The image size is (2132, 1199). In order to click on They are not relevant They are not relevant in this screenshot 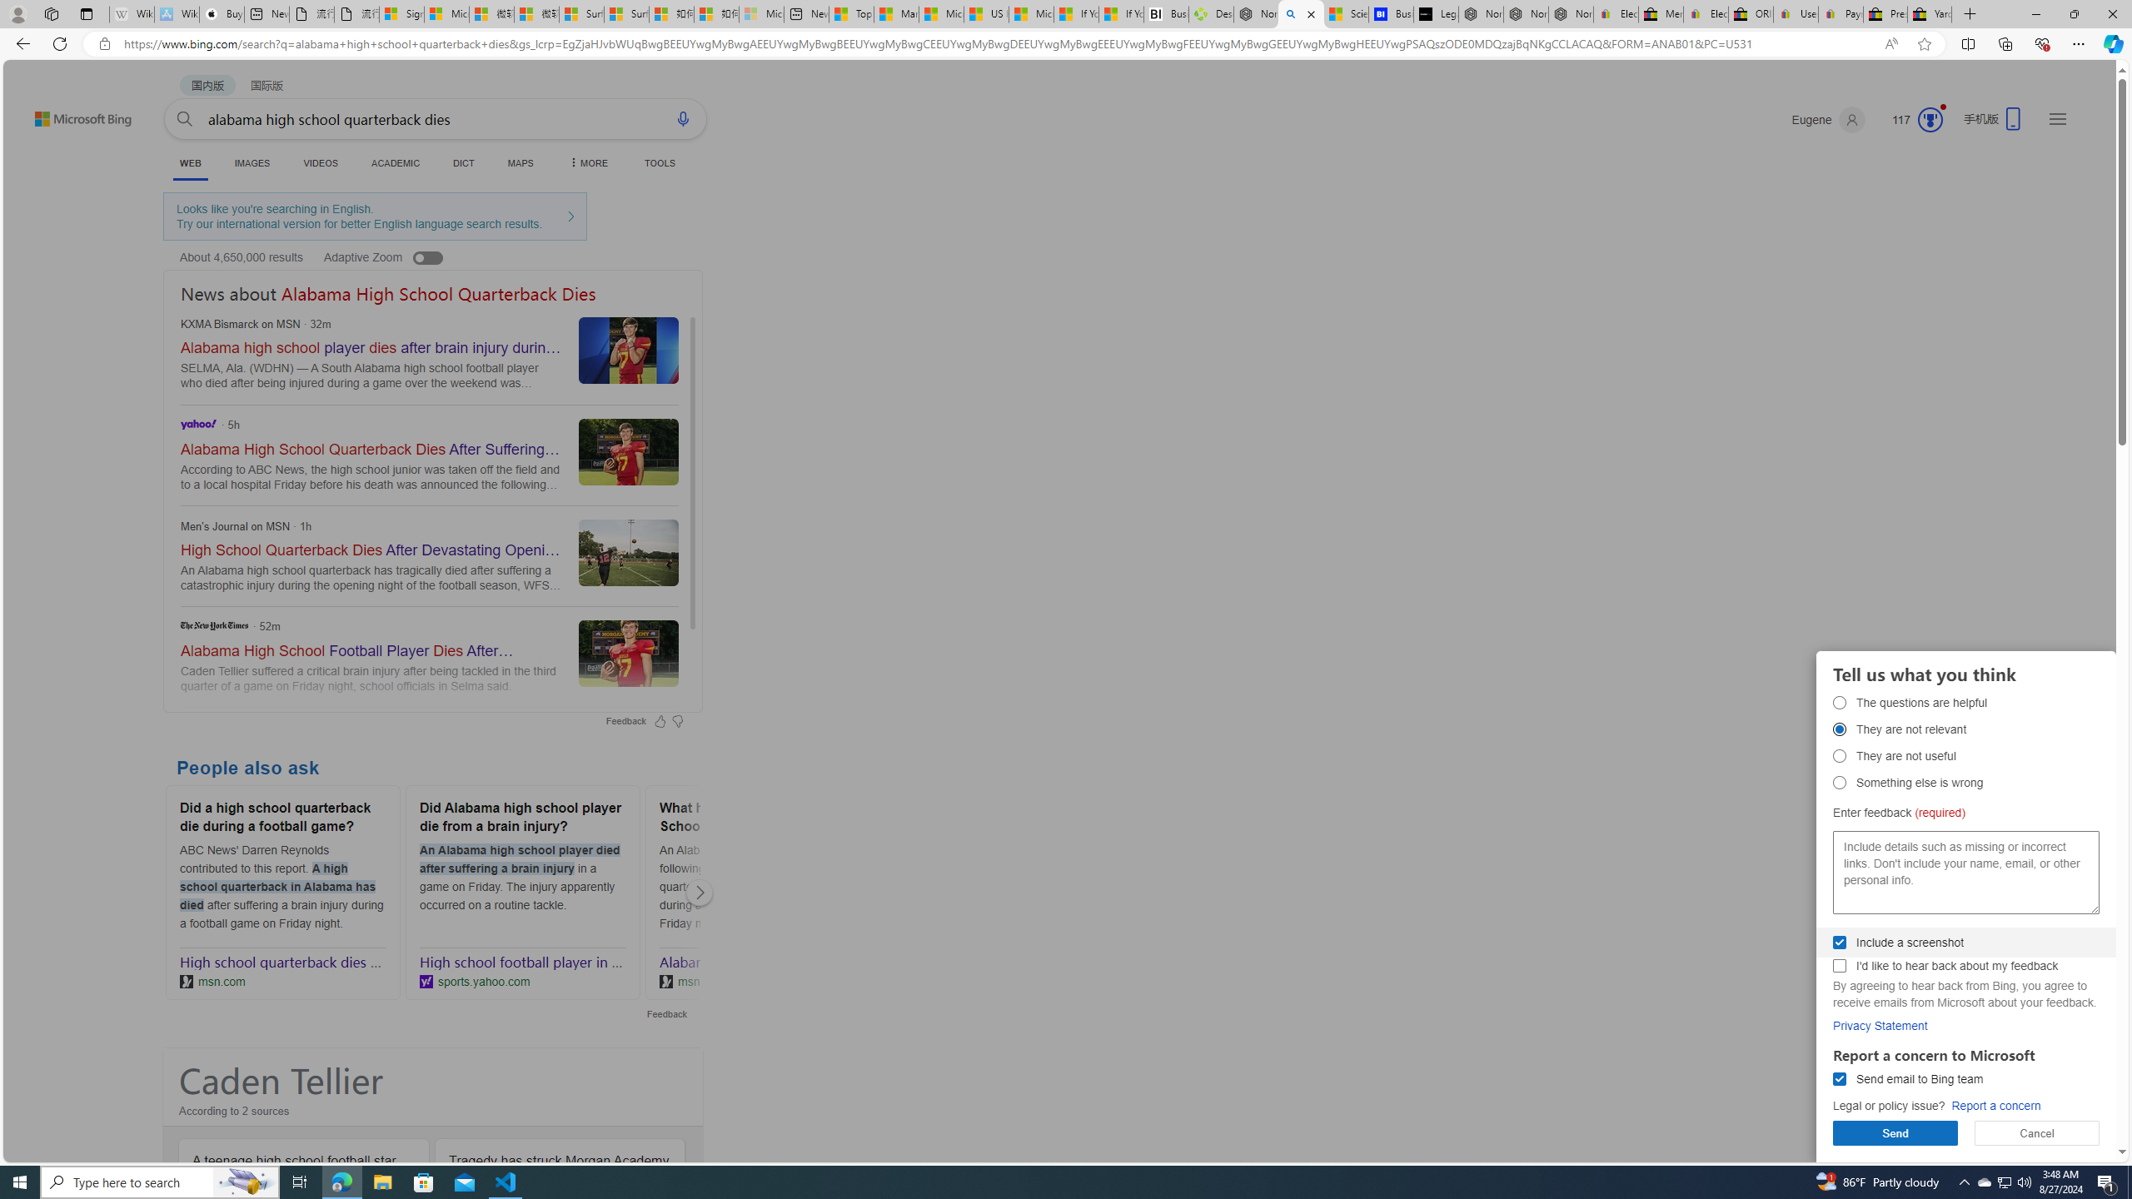, I will do `click(1839, 729)`.